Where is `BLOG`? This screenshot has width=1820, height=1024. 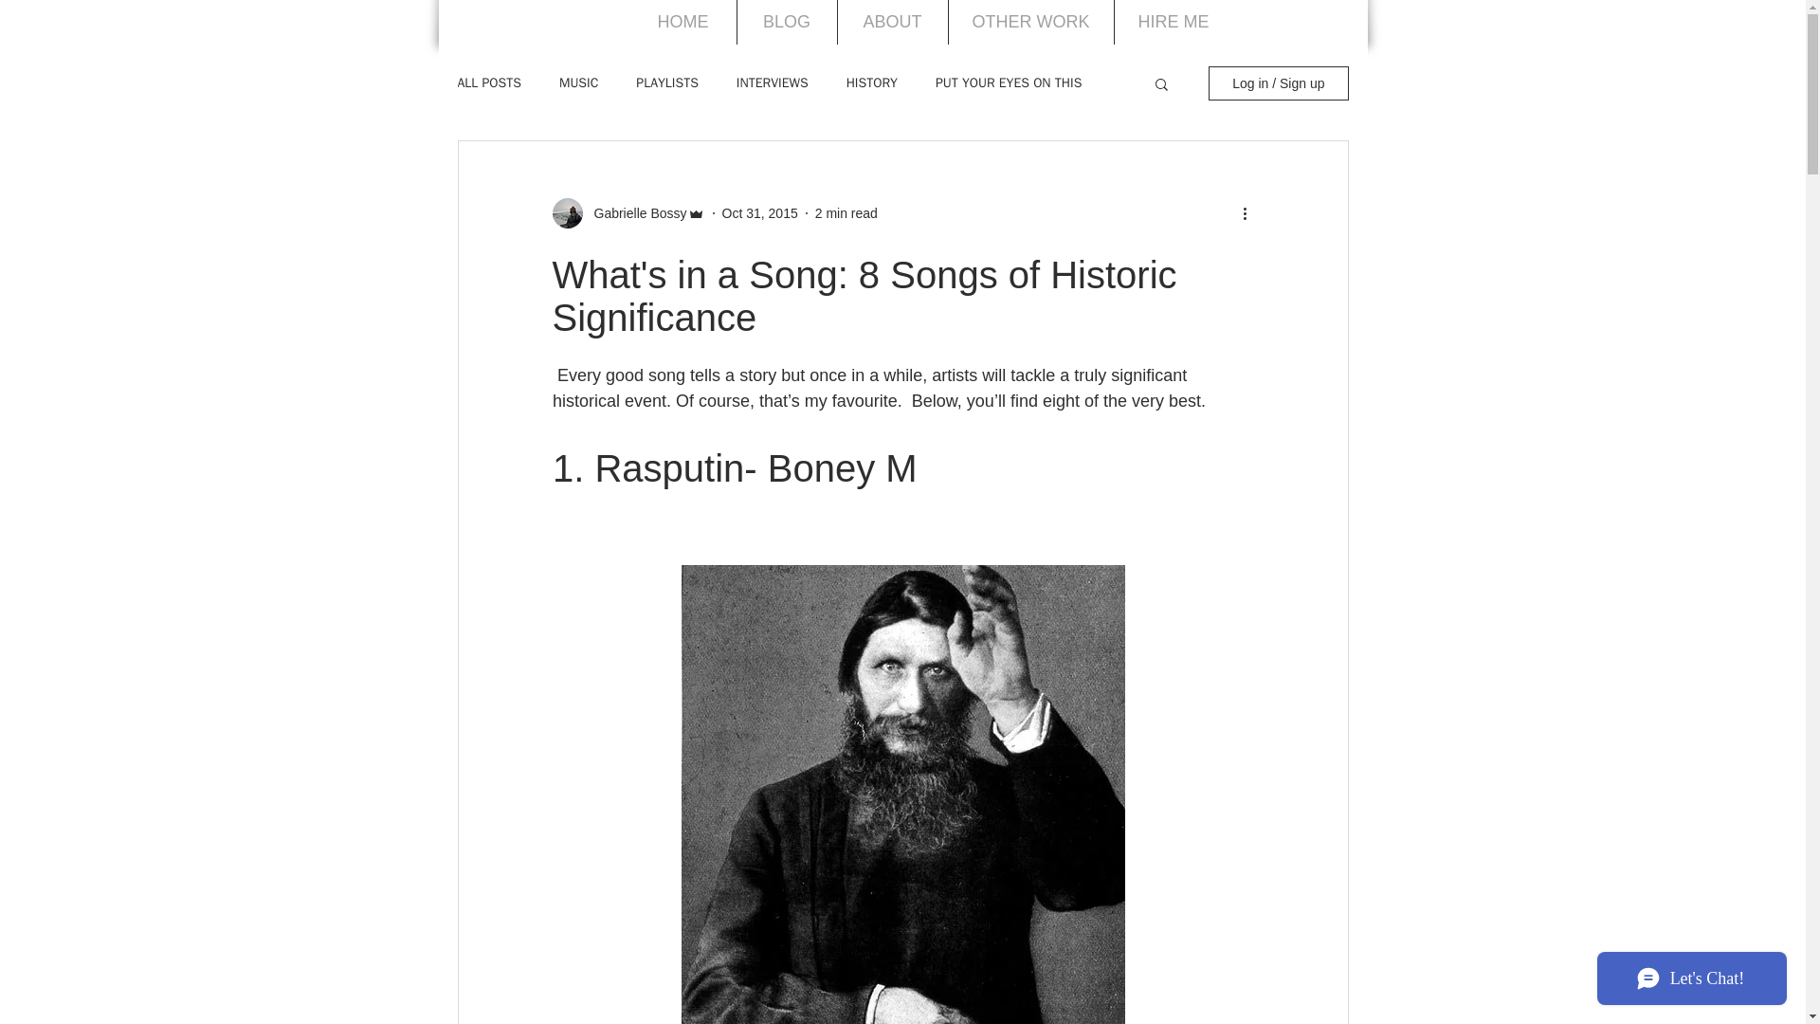 BLOG is located at coordinates (787, 23).